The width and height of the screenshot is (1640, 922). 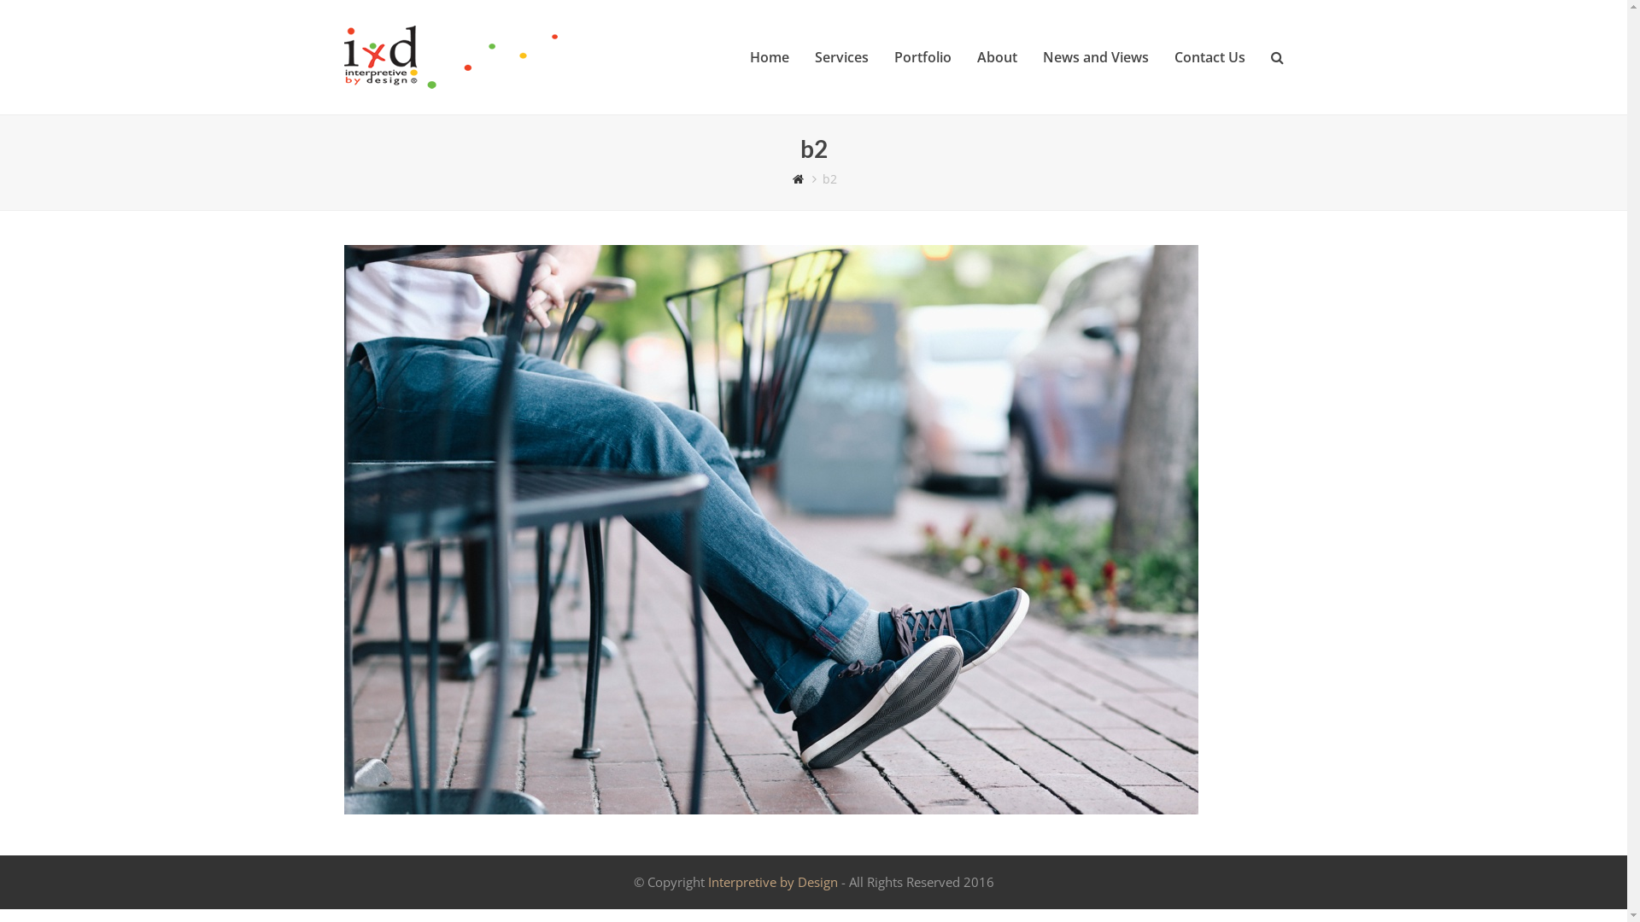 What do you see at coordinates (1096, 57) in the screenshot?
I see `News and Views` at bounding box center [1096, 57].